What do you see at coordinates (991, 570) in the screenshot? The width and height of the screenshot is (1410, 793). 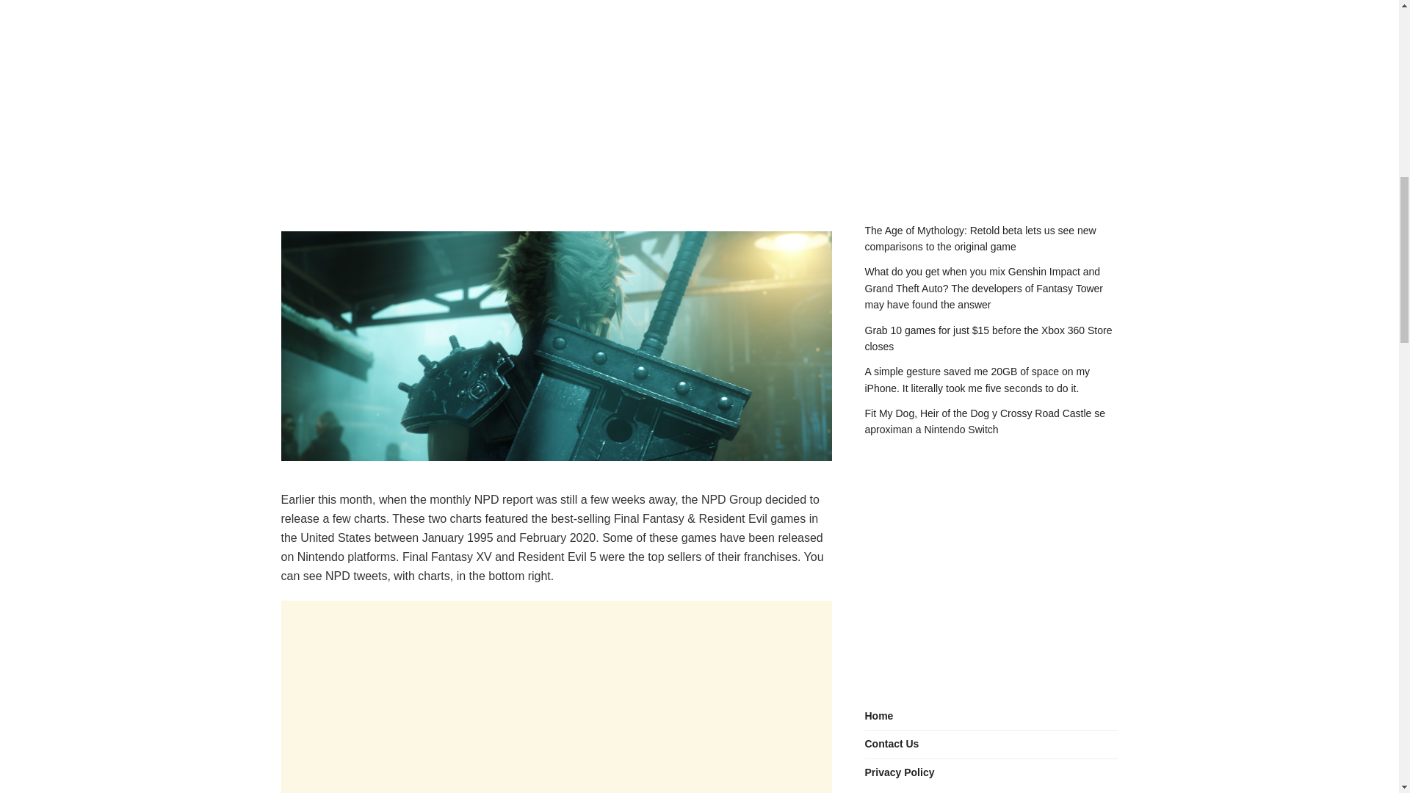 I see `Advertisement` at bounding box center [991, 570].